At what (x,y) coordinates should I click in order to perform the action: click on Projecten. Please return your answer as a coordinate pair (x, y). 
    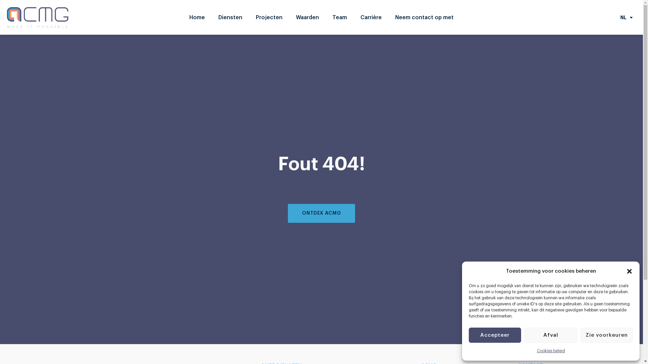
    Looking at the image, I should click on (269, 18).